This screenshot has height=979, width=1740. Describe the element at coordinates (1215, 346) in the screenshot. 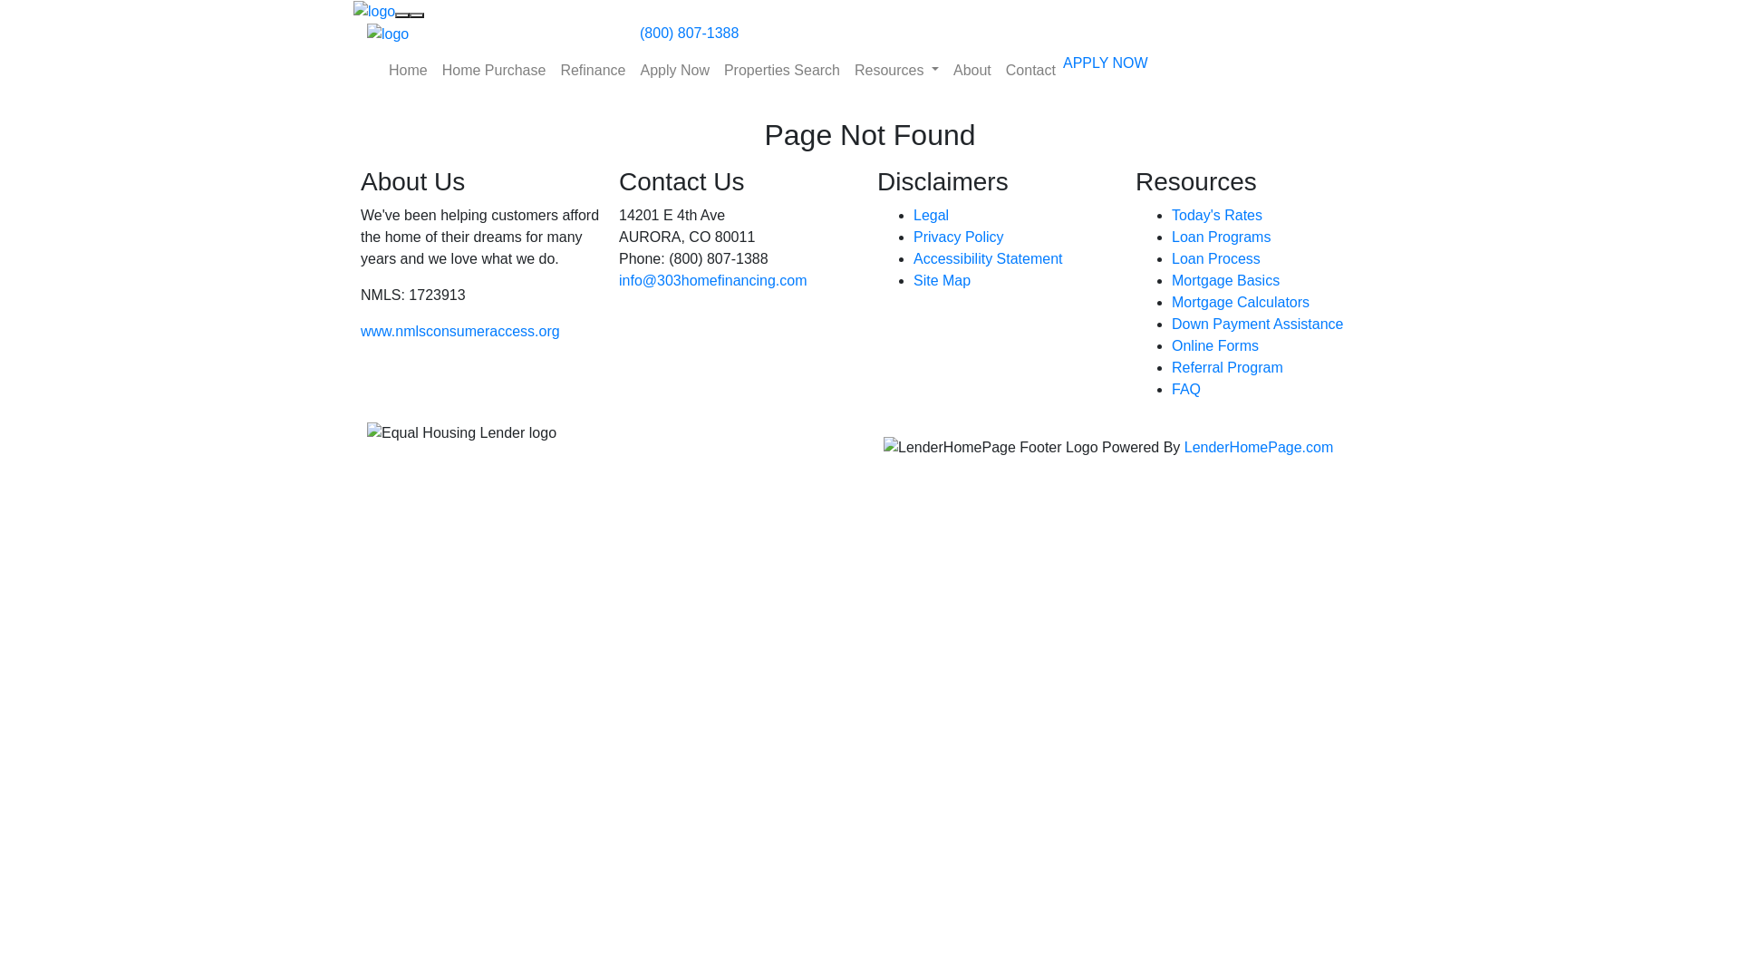

I see `Online Forms` at that location.